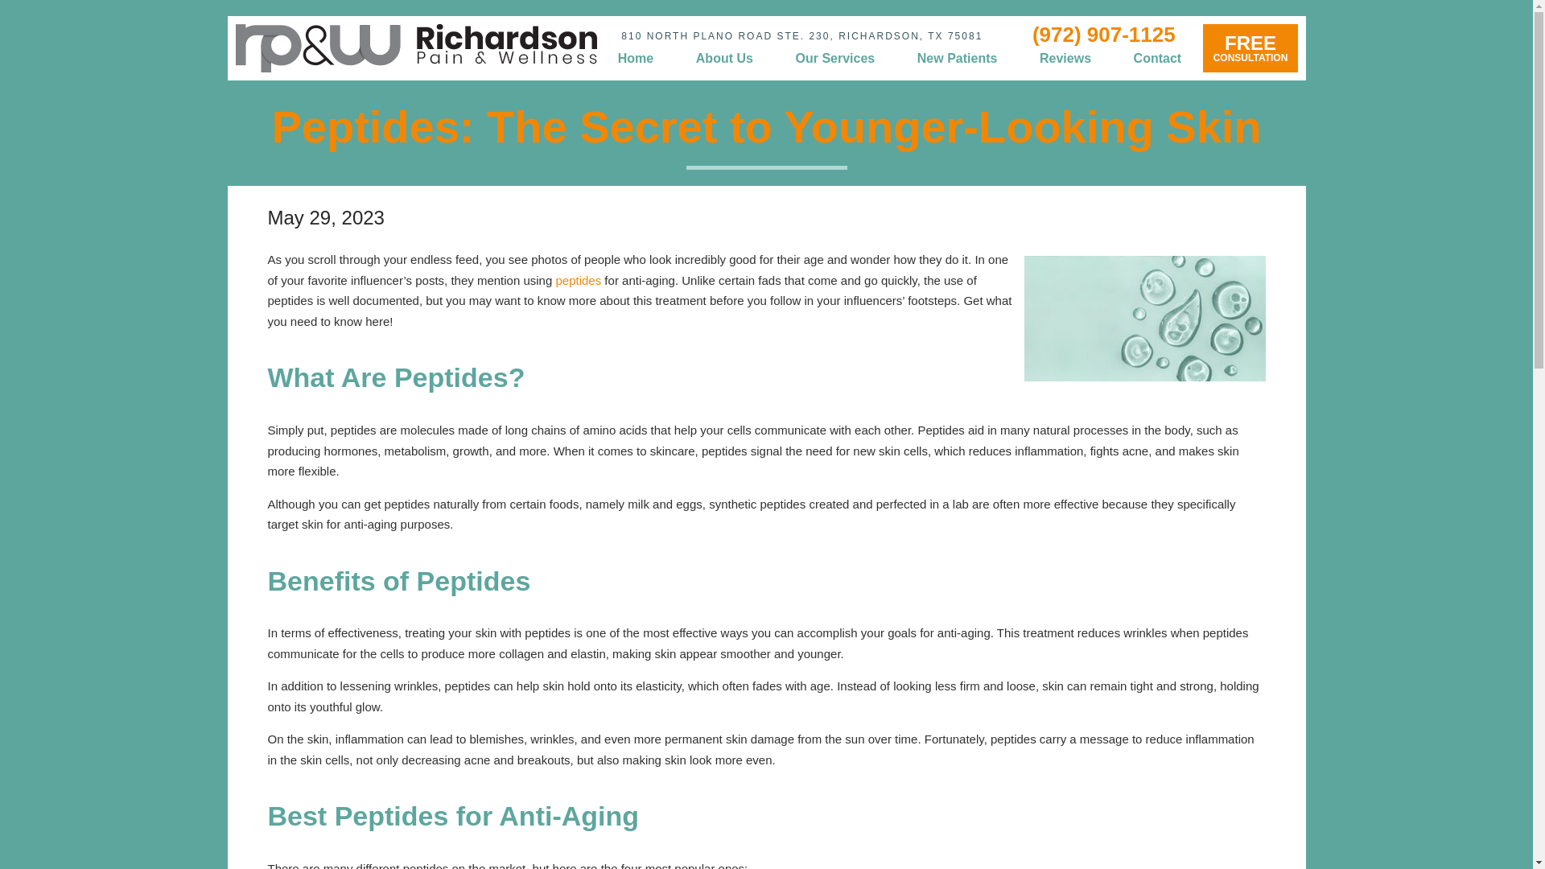 The width and height of the screenshot is (1545, 869). Describe the element at coordinates (834, 58) in the screenshot. I see `Our Services` at that location.